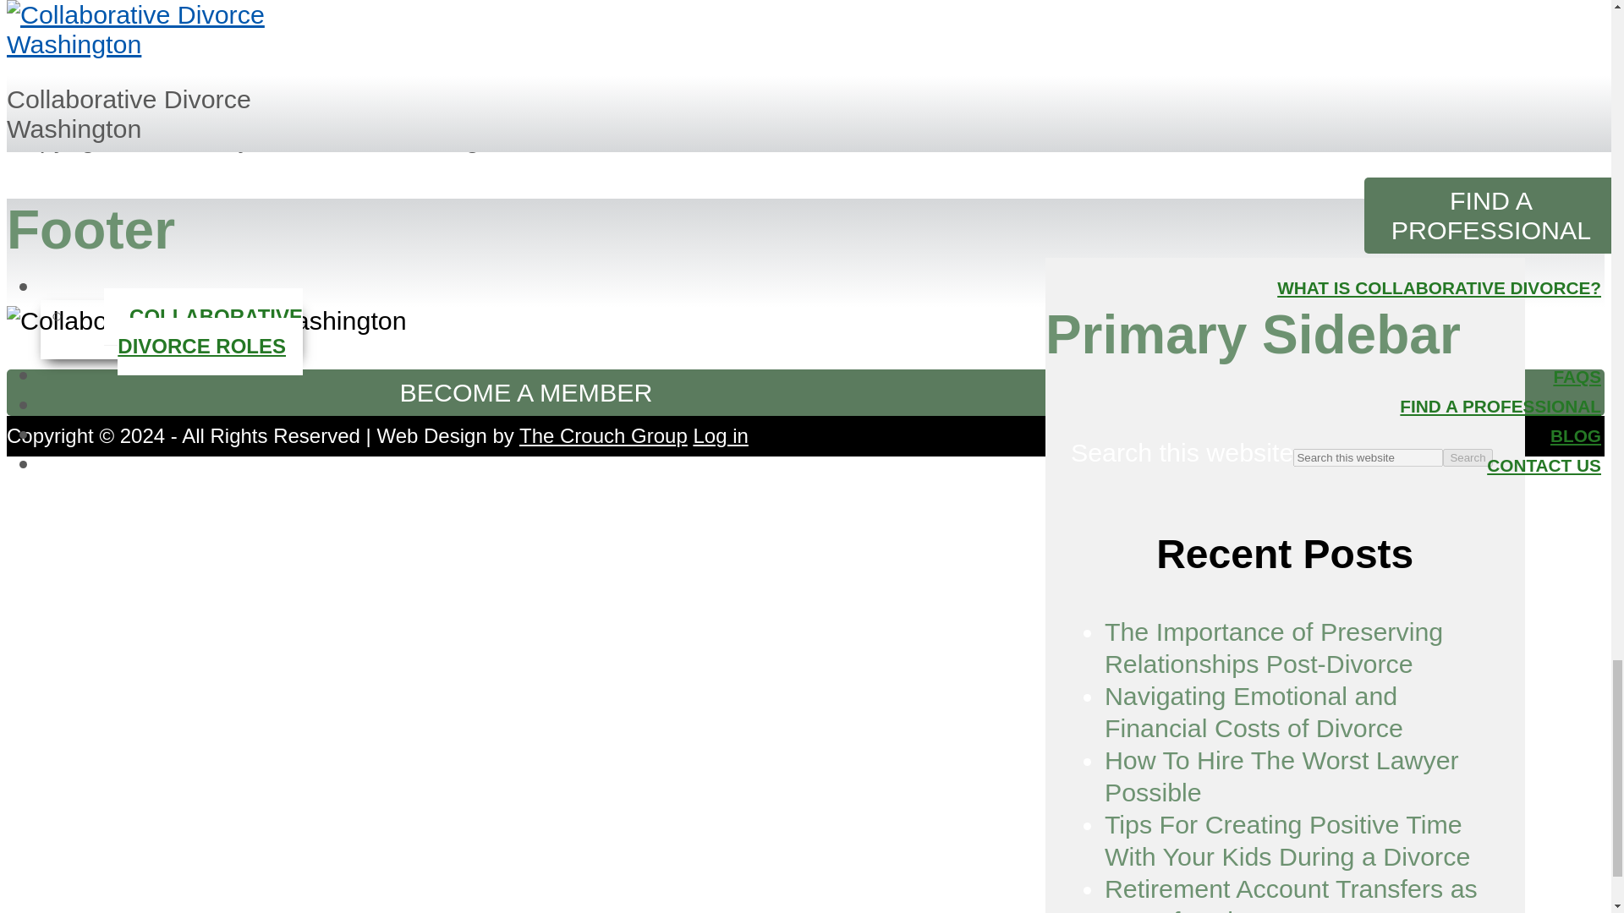  What do you see at coordinates (1291, 893) in the screenshot?
I see `Retirement Account Transfers as Part of a Divorce` at bounding box center [1291, 893].